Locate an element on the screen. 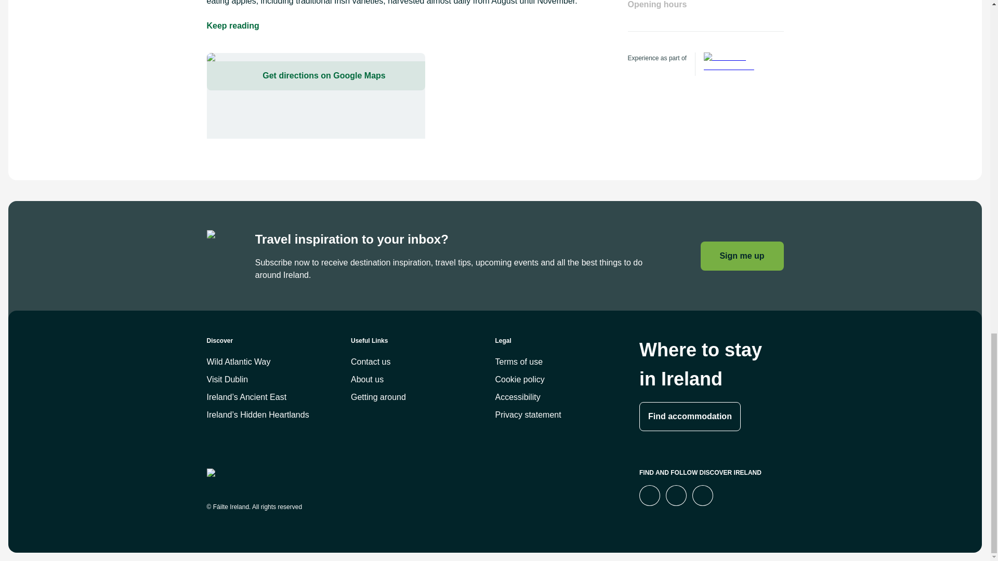 The width and height of the screenshot is (998, 561). Get directions on Google Maps is located at coordinates (316, 96).